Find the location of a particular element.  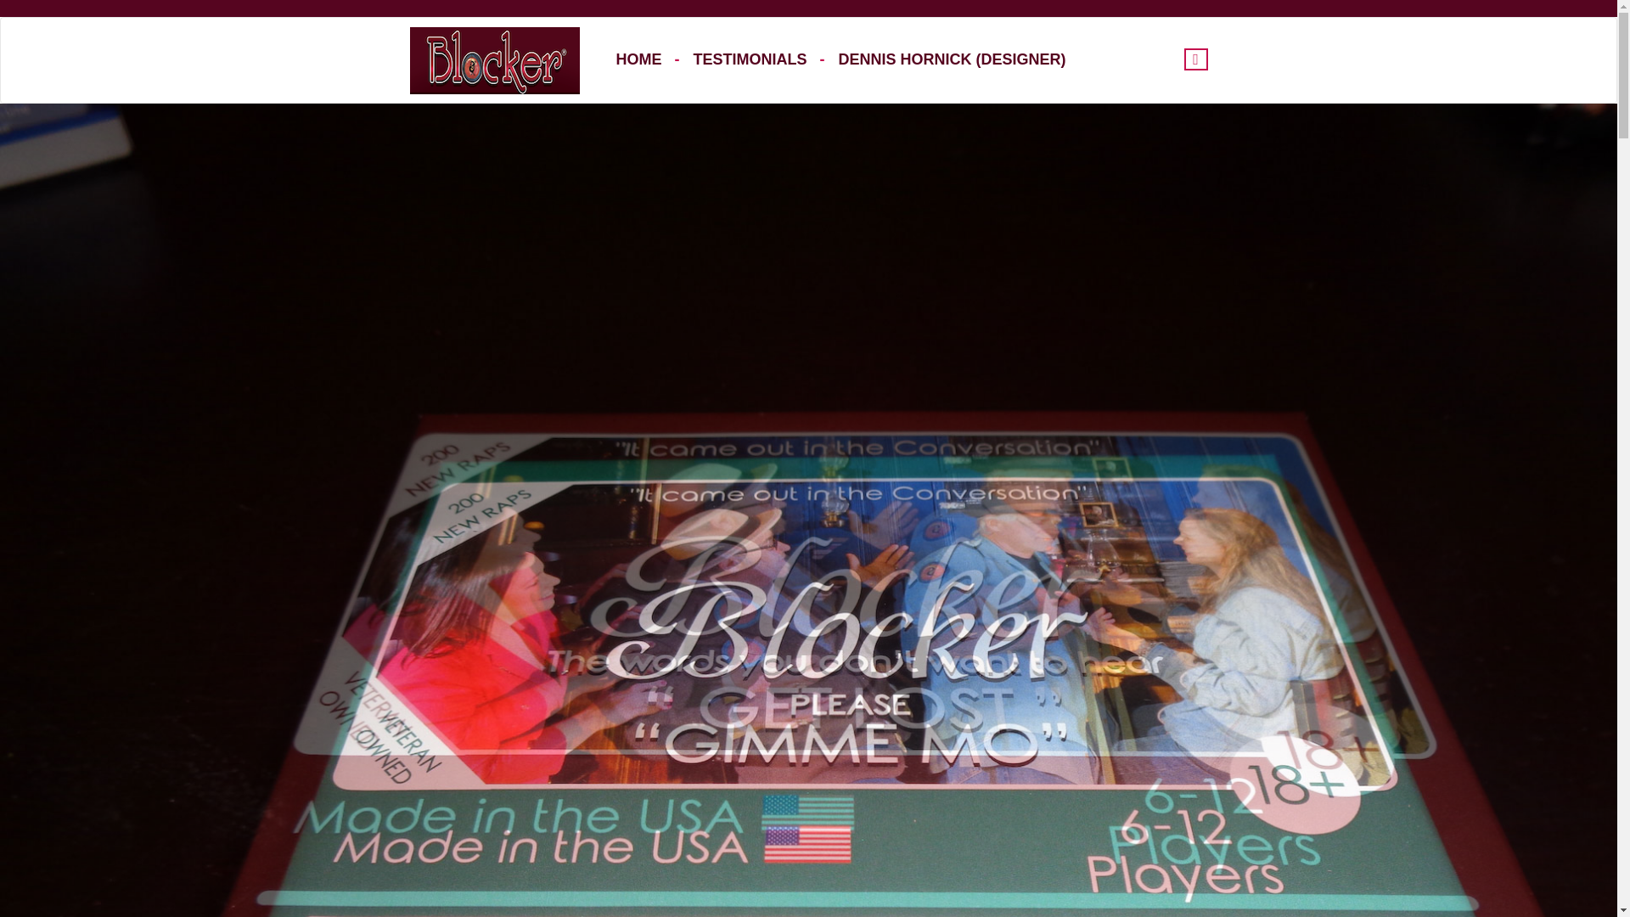

TESTIMONIALS is located at coordinates (759, 59).